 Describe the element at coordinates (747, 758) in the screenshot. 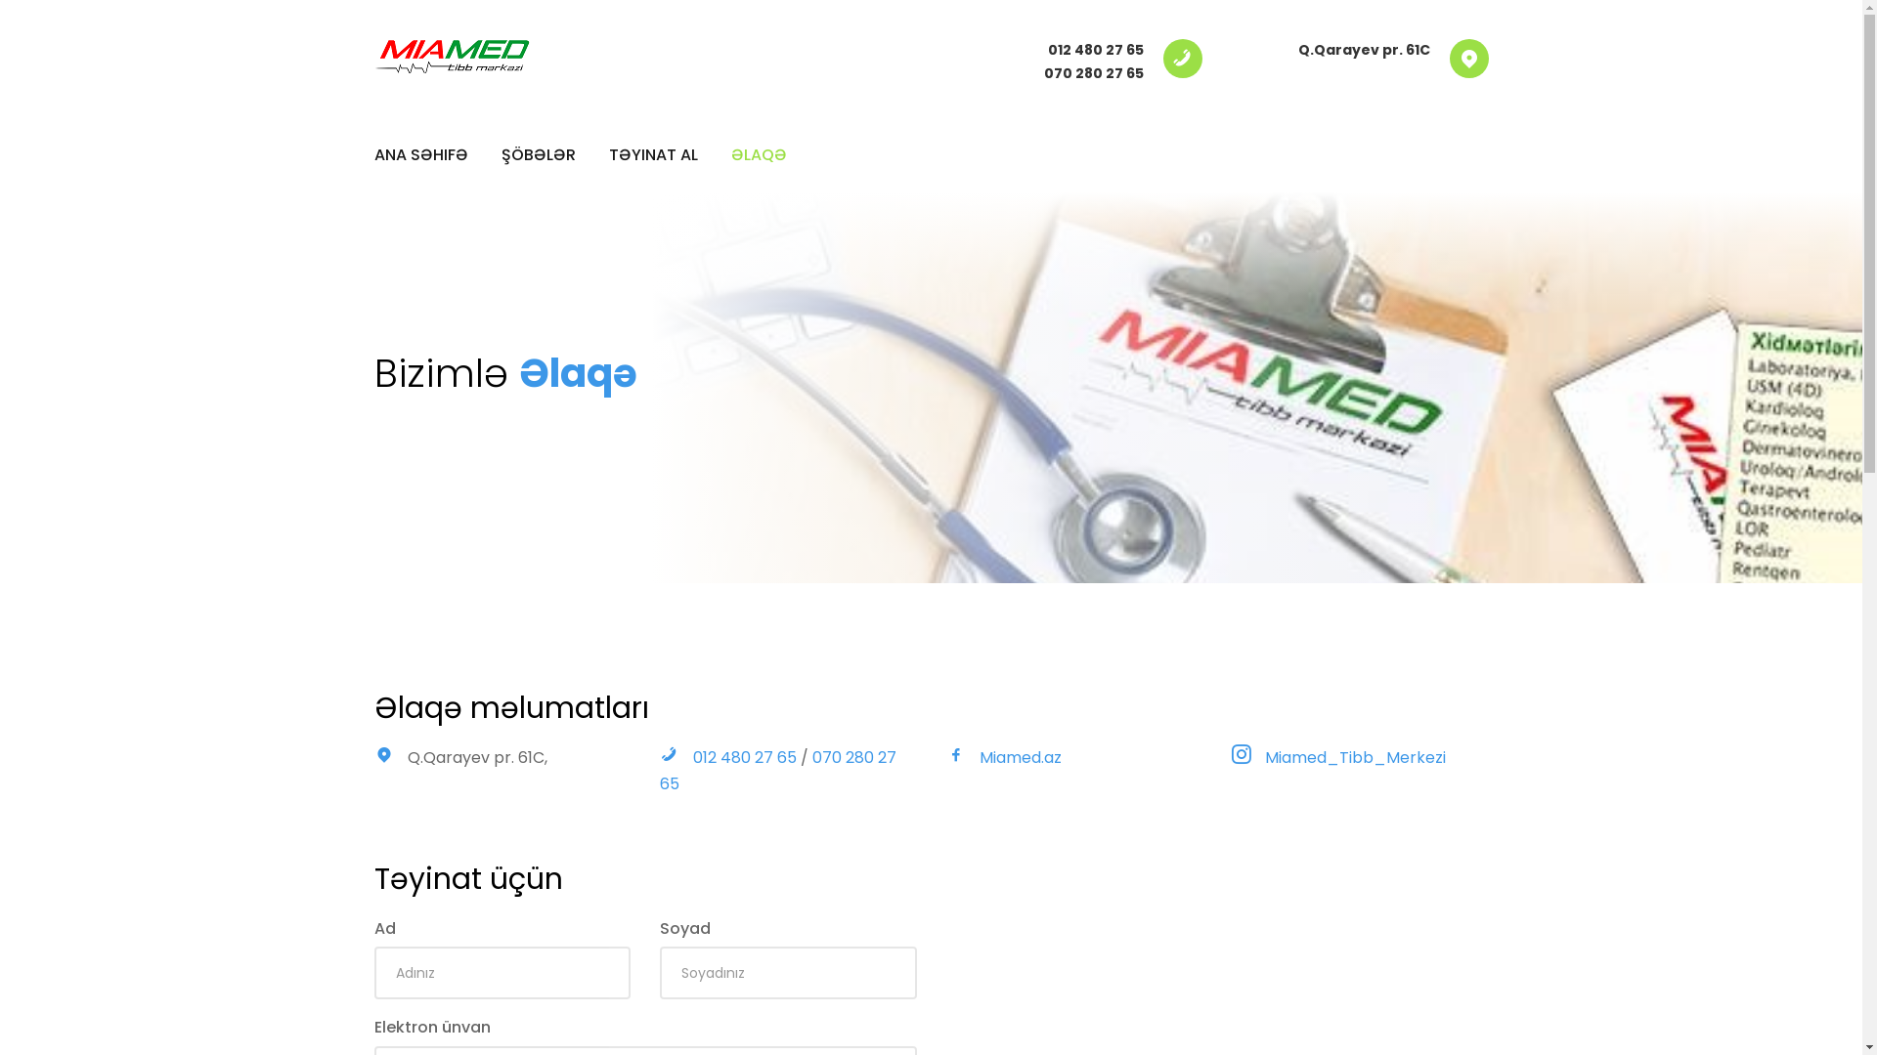

I see `012 480 27 65` at that location.